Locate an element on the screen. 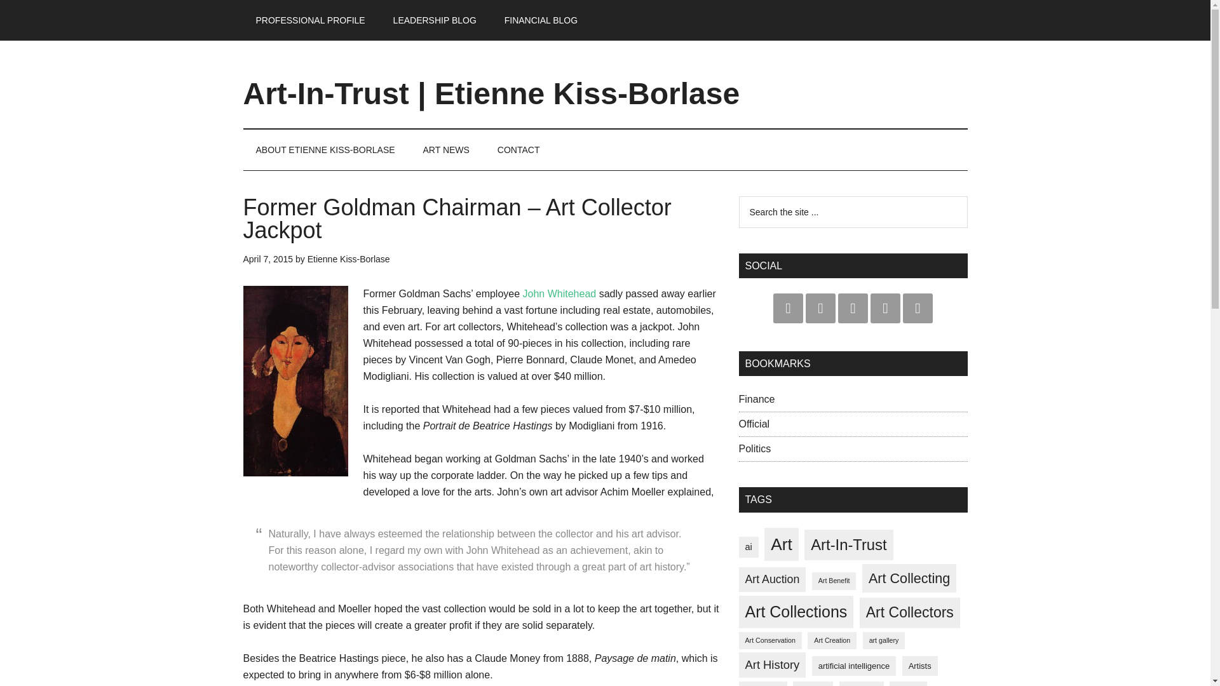  Artists is located at coordinates (920, 666).